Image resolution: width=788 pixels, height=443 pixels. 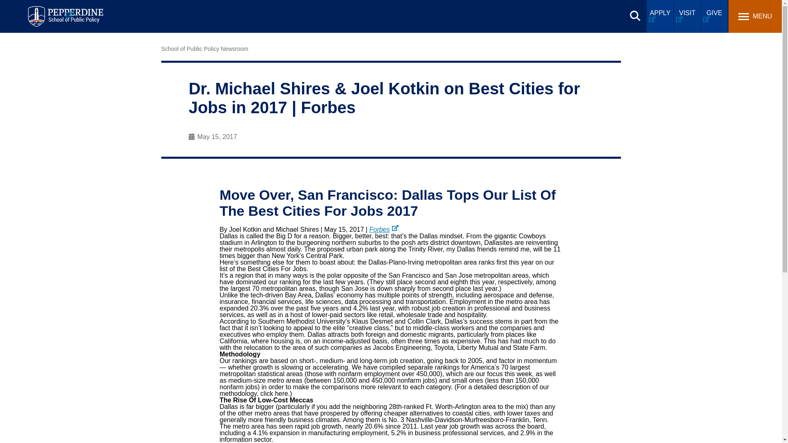 What do you see at coordinates (635, 16) in the screenshot?
I see `open search` at bounding box center [635, 16].